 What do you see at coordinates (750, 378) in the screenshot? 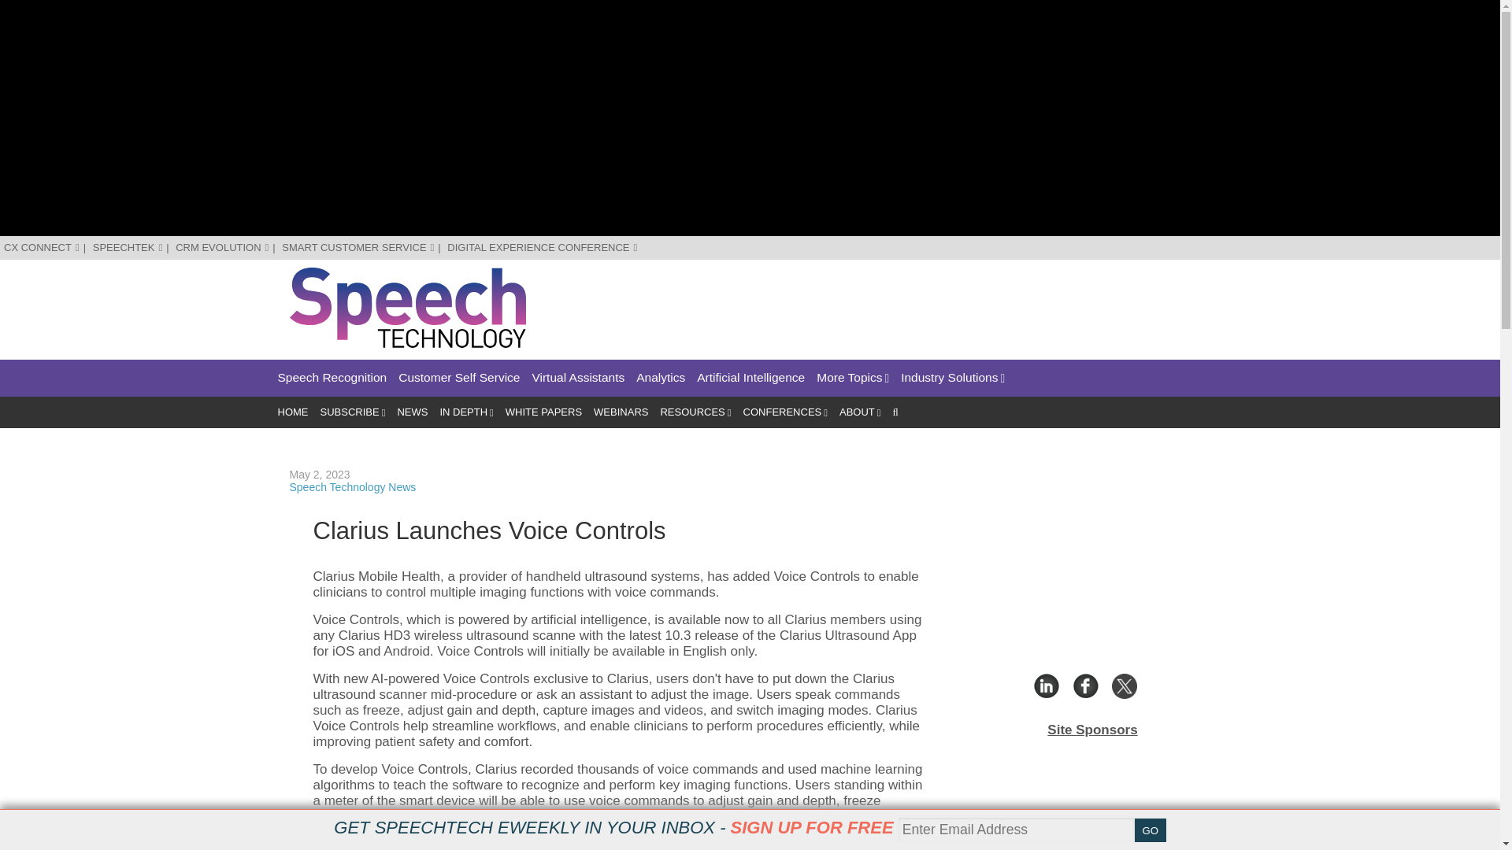
I see `Artificial Intelligence` at bounding box center [750, 378].